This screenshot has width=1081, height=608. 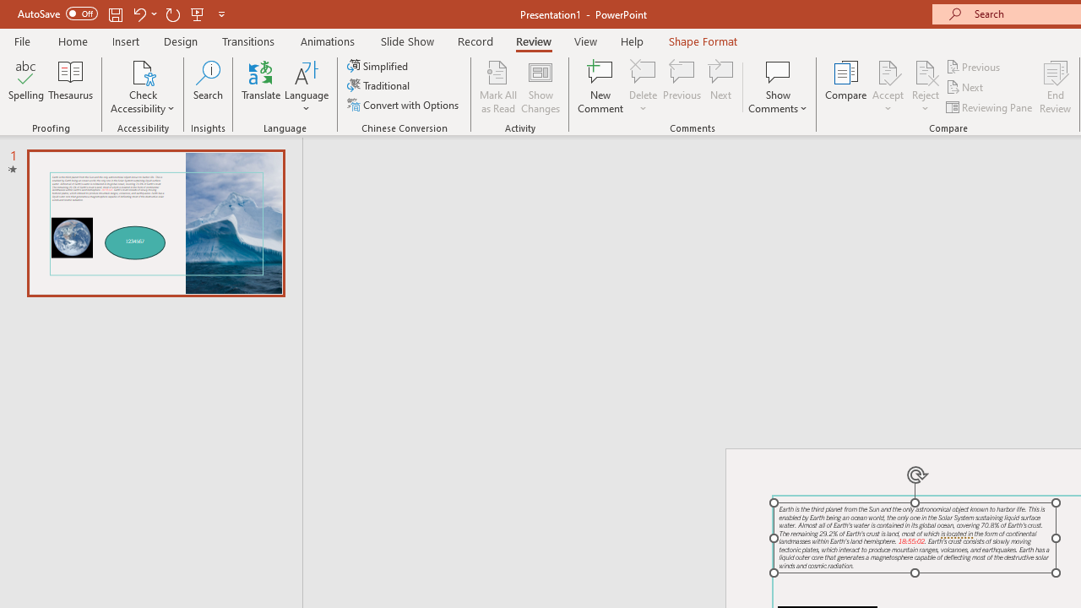 What do you see at coordinates (778, 86) in the screenshot?
I see `Show Comments` at bounding box center [778, 86].